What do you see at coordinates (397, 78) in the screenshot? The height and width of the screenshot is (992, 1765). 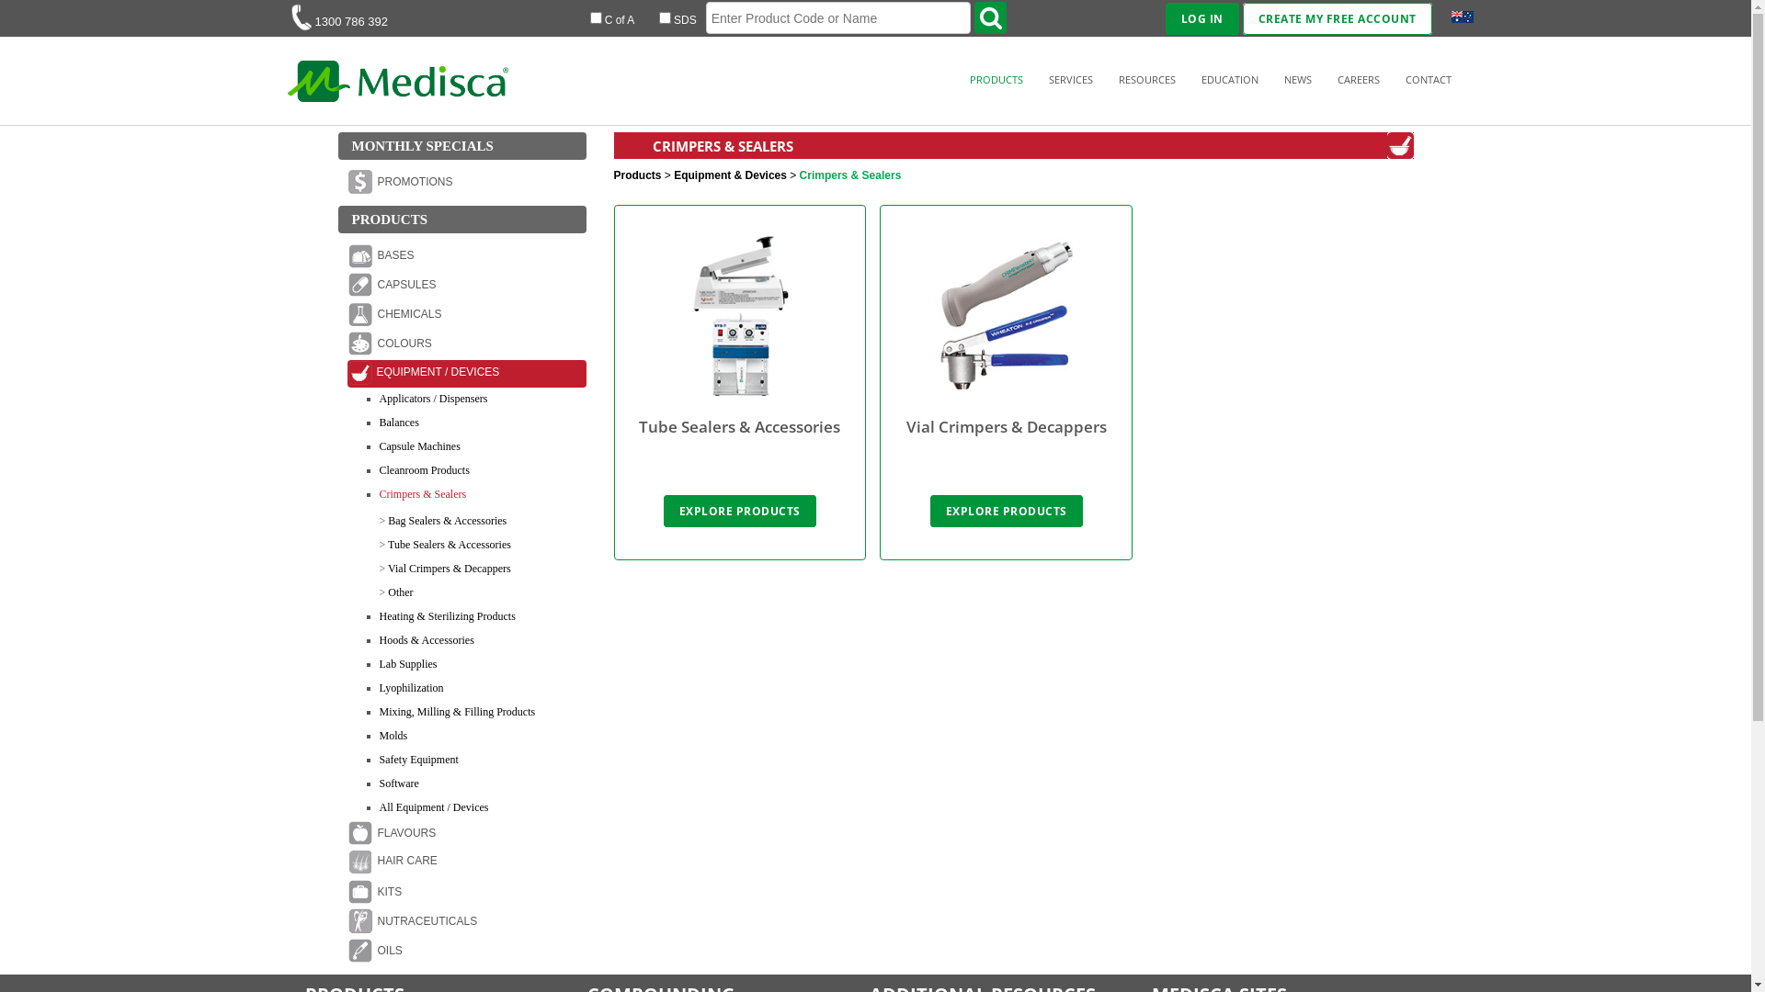 I see `MEDISCA Home page` at bounding box center [397, 78].